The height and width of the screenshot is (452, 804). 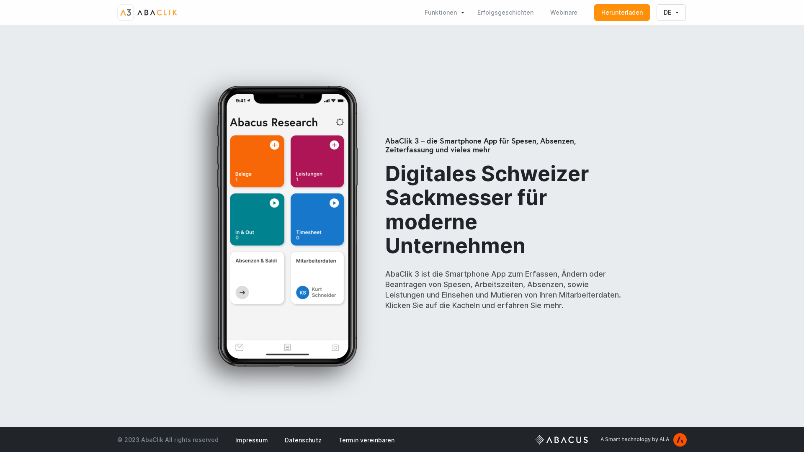 What do you see at coordinates (671, 13) in the screenshot?
I see `DE` at bounding box center [671, 13].